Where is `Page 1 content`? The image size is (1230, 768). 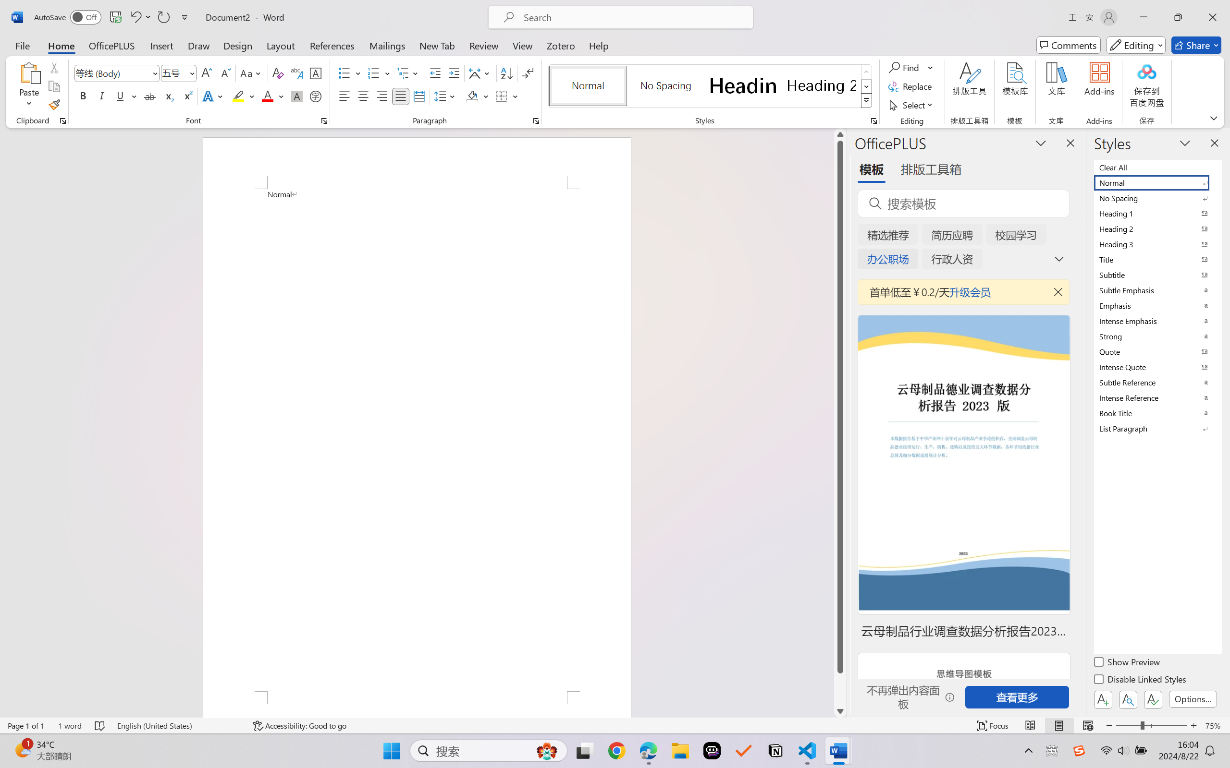 Page 1 content is located at coordinates (417, 440).